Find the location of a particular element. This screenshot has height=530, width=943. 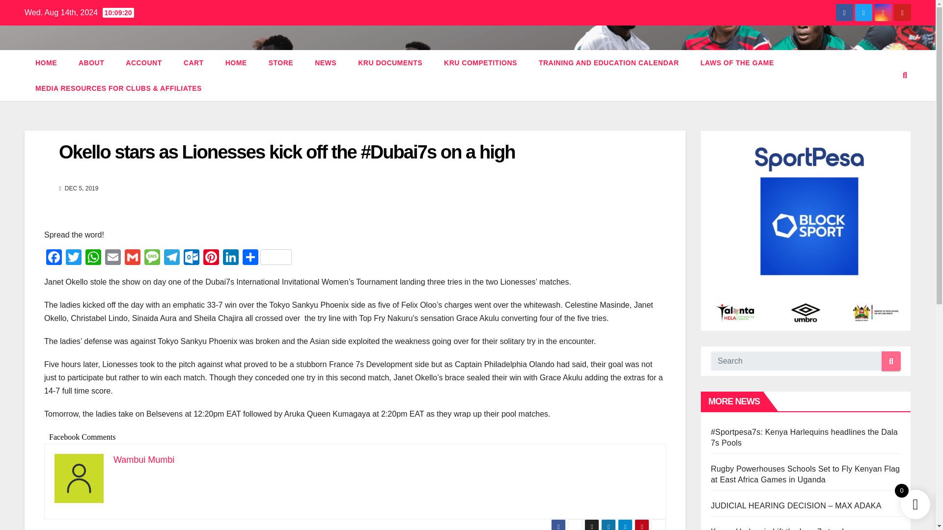

HOME is located at coordinates (236, 63).